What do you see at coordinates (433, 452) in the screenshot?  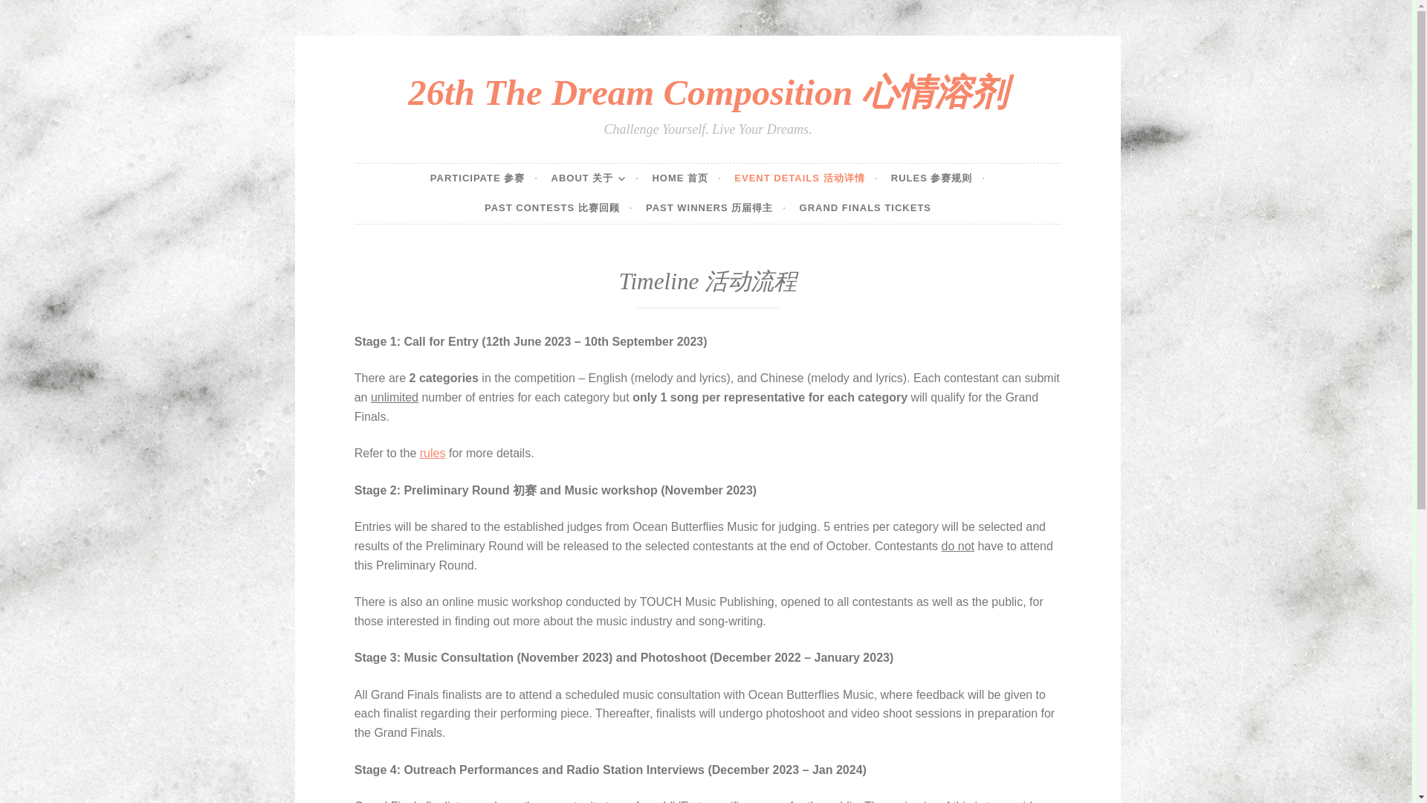 I see `rules` at bounding box center [433, 452].